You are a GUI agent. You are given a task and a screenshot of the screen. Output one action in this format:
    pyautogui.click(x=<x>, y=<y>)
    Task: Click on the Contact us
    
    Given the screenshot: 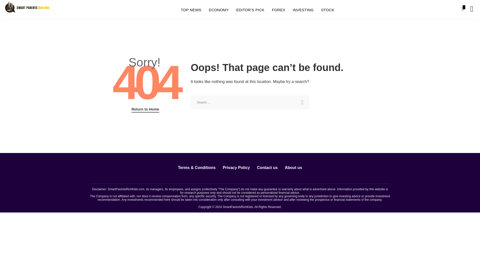 What is the action you would take?
    pyautogui.click(x=267, y=167)
    